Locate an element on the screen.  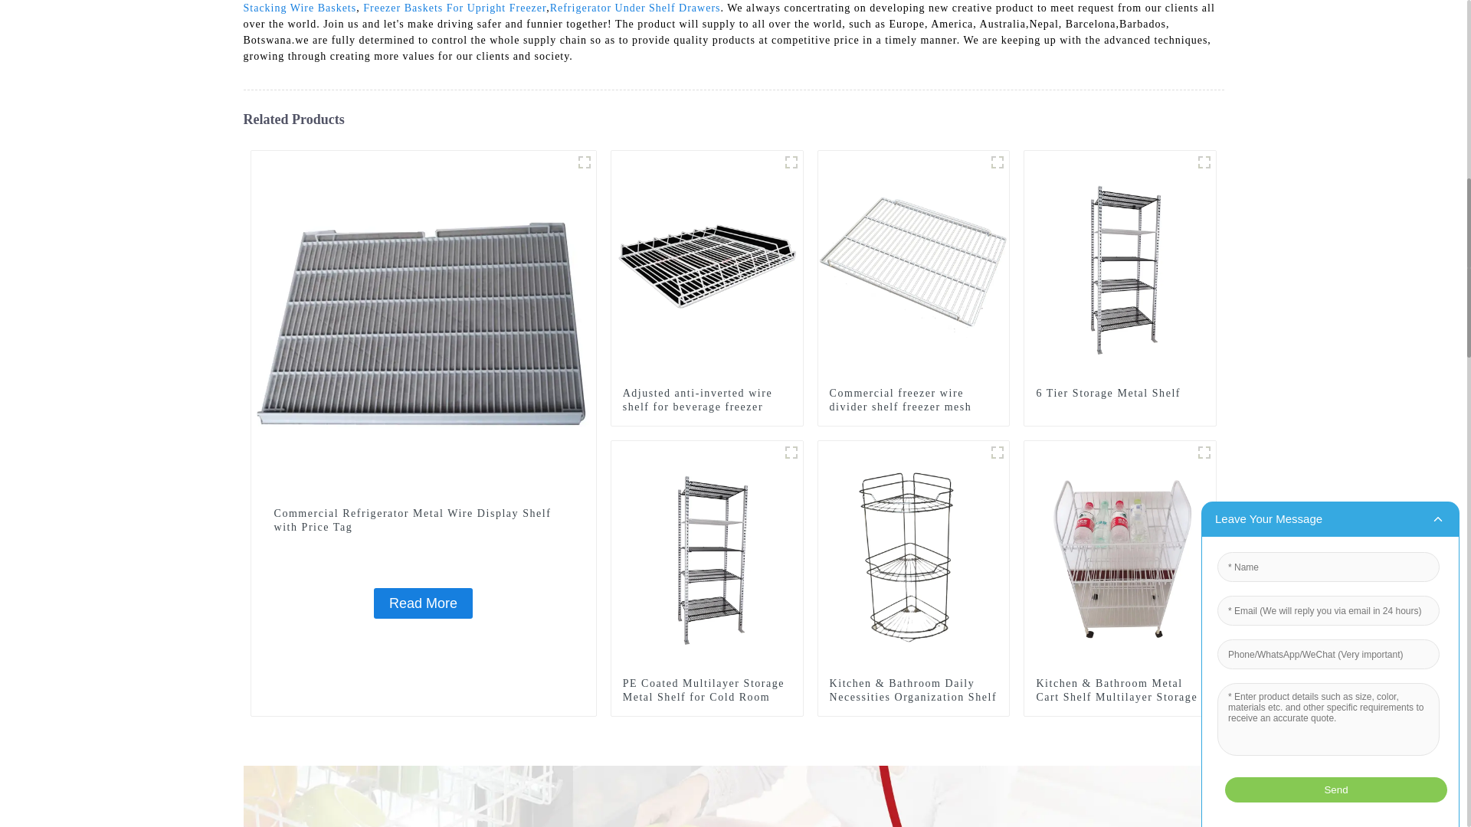
PE Coated Multilayer Storage Metal Shelf for Cold Room is located at coordinates (707, 556).